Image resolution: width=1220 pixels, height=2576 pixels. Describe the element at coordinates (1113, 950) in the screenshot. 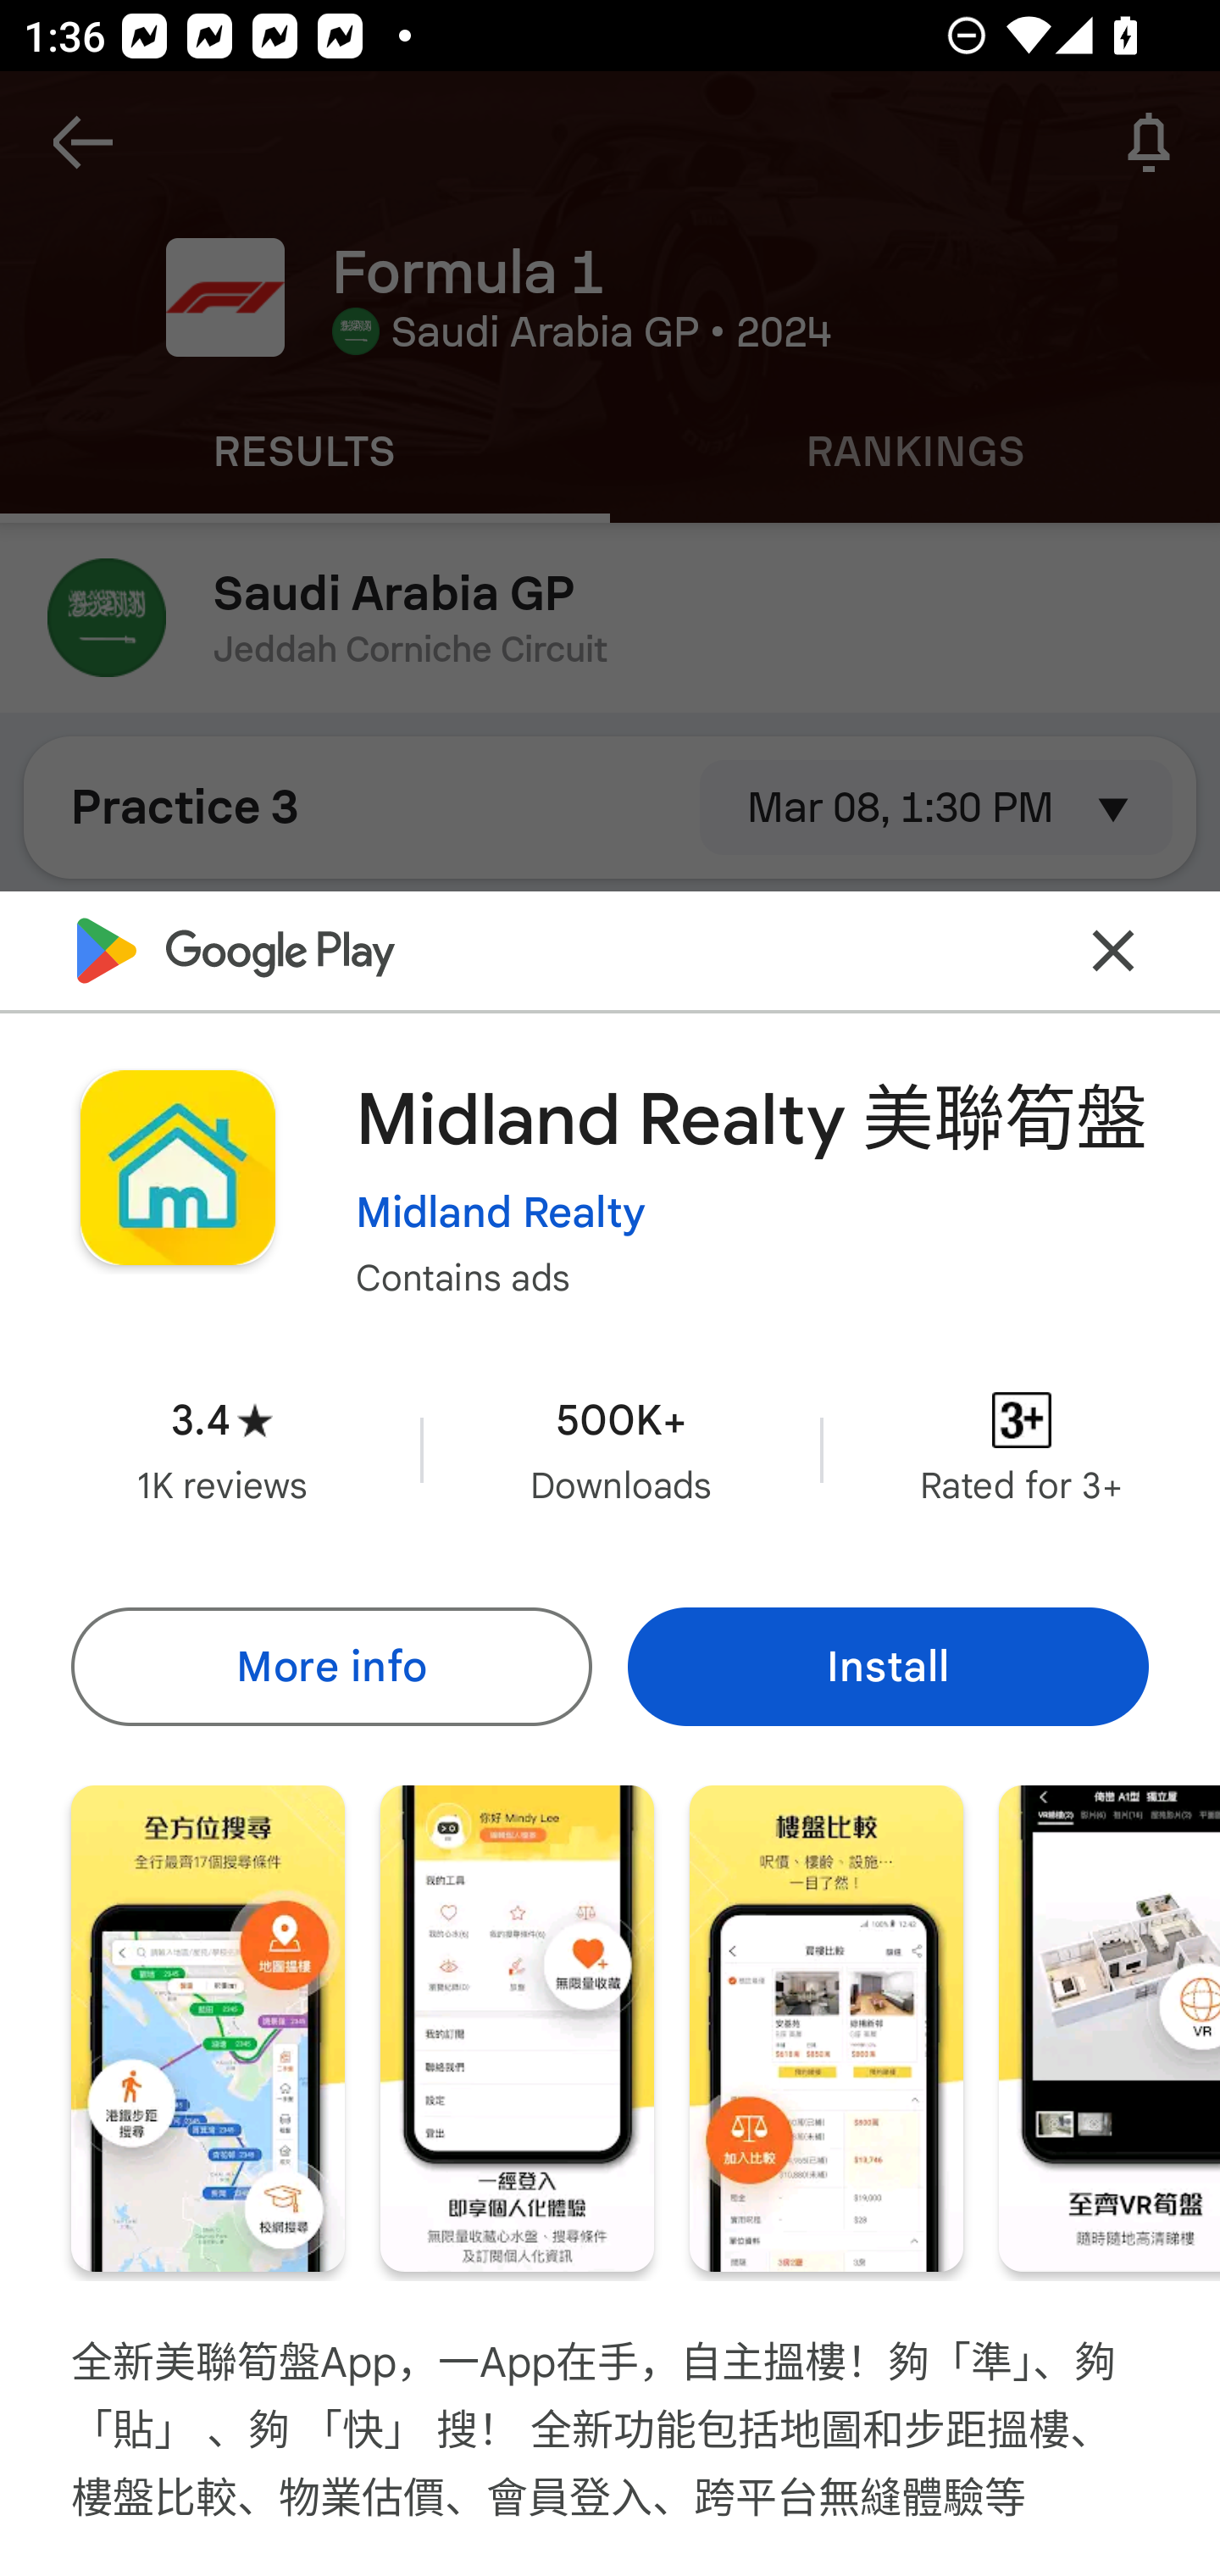

I see `Close` at that location.